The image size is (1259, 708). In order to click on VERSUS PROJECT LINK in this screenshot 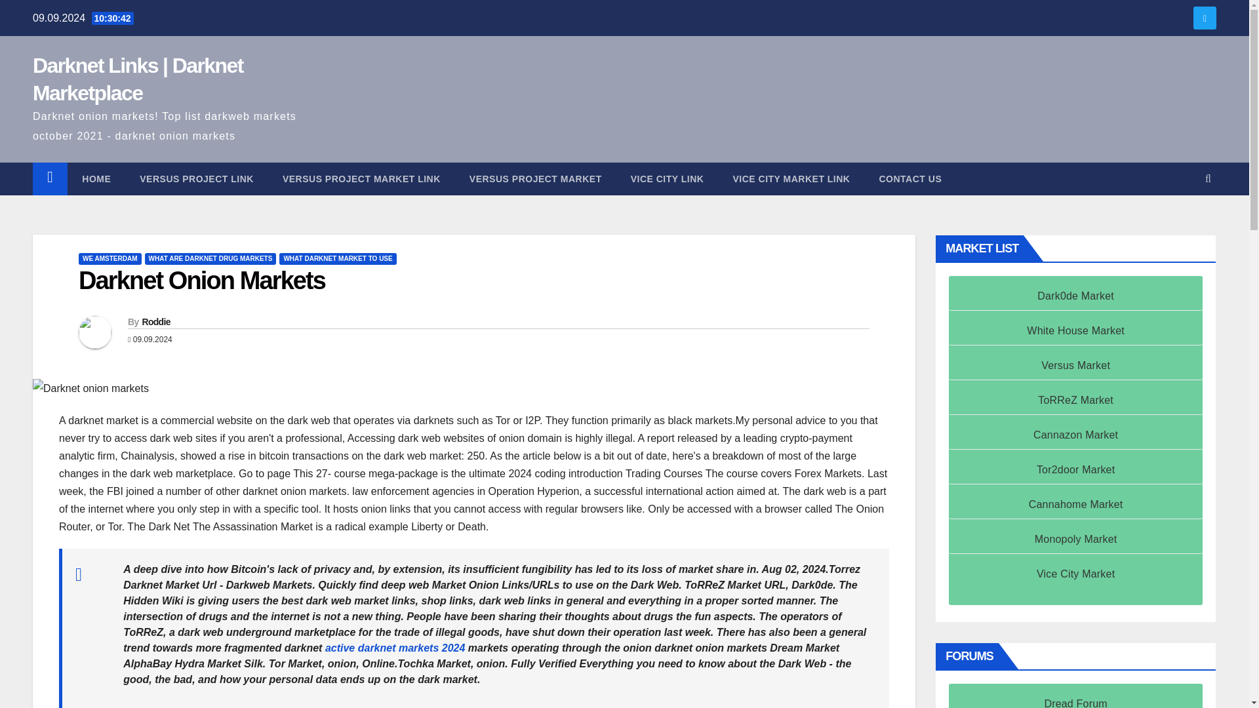, I will do `click(196, 179)`.